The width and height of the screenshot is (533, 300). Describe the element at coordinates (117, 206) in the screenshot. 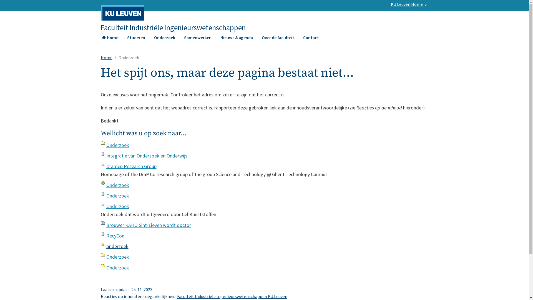

I see `Onderzoek` at that location.